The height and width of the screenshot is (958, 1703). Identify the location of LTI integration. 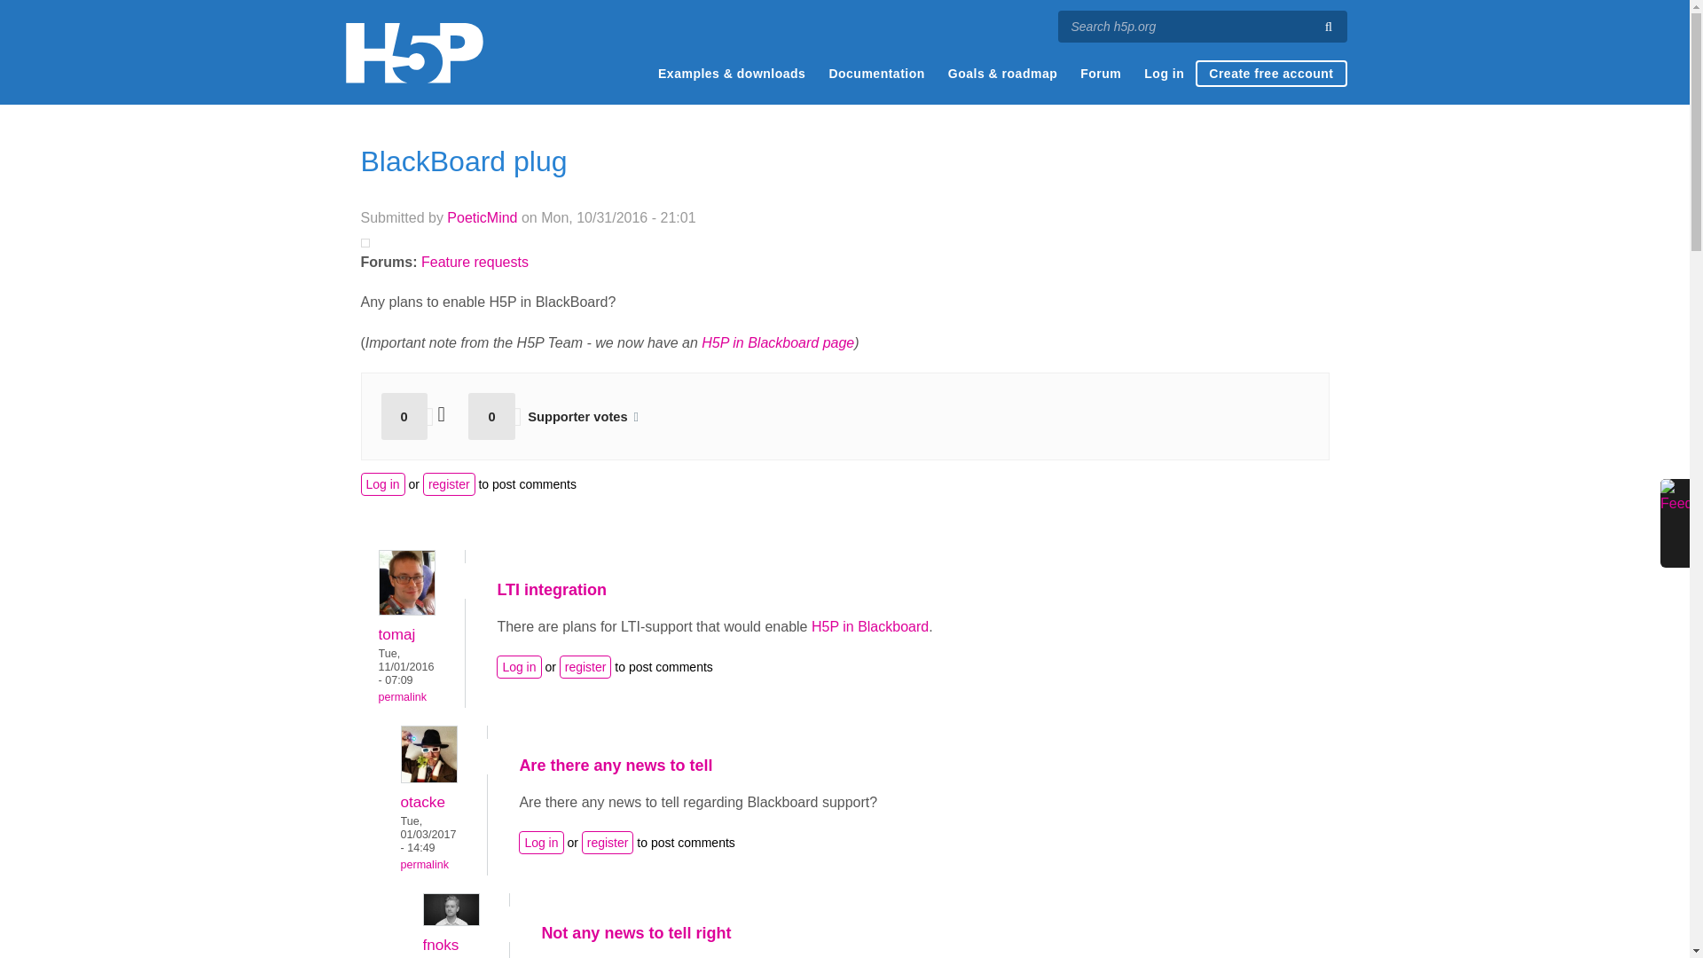
(552, 589).